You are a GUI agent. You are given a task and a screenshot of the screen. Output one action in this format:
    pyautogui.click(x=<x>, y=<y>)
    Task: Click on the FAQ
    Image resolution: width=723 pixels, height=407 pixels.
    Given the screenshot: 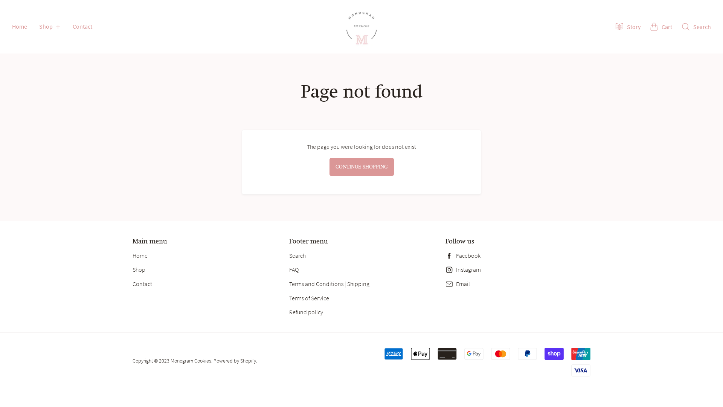 What is the action you would take?
    pyautogui.click(x=294, y=269)
    